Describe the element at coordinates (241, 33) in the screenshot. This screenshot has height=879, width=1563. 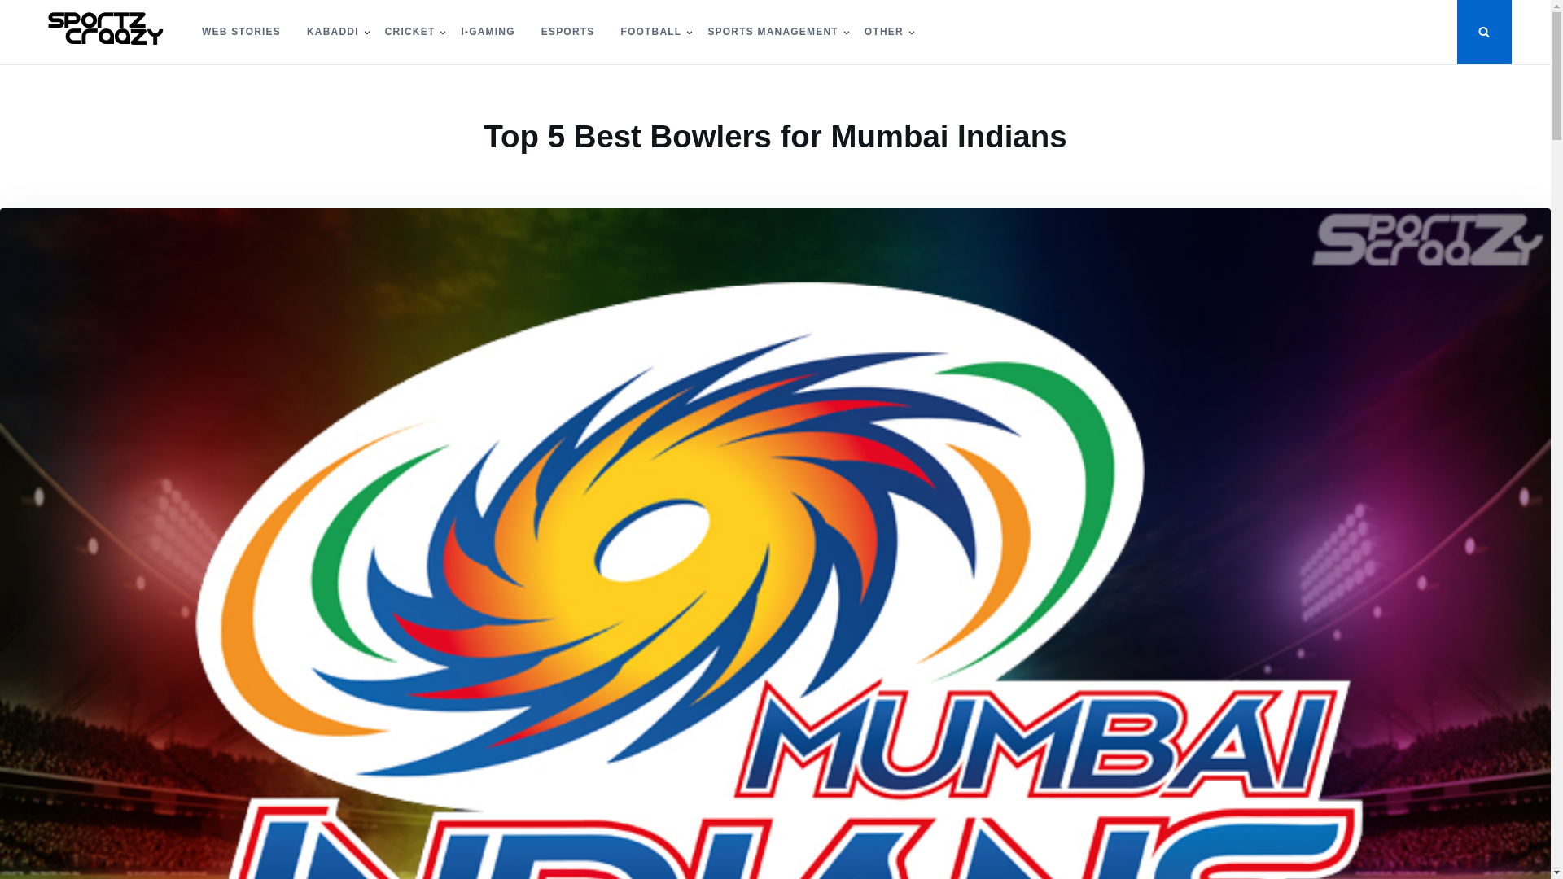
I see `WEB STORIES` at that location.